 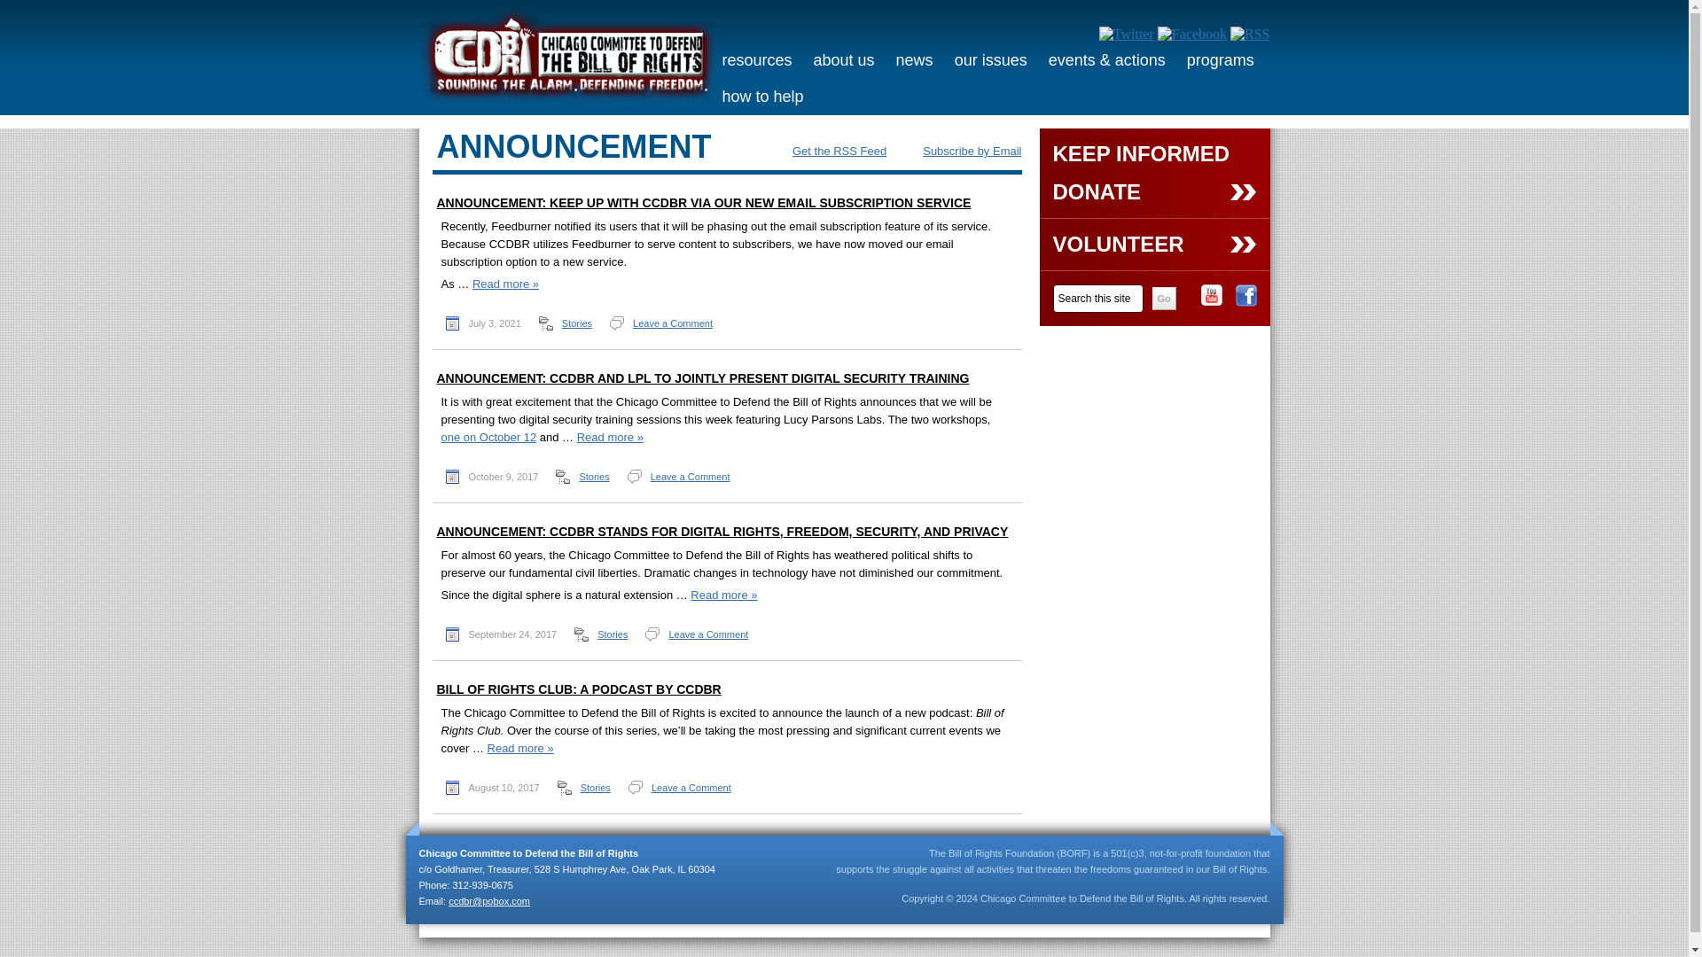 What do you see at coordinates (576, 323) in the screenshot?
I see `Stories` at bounding box center [576, 323].